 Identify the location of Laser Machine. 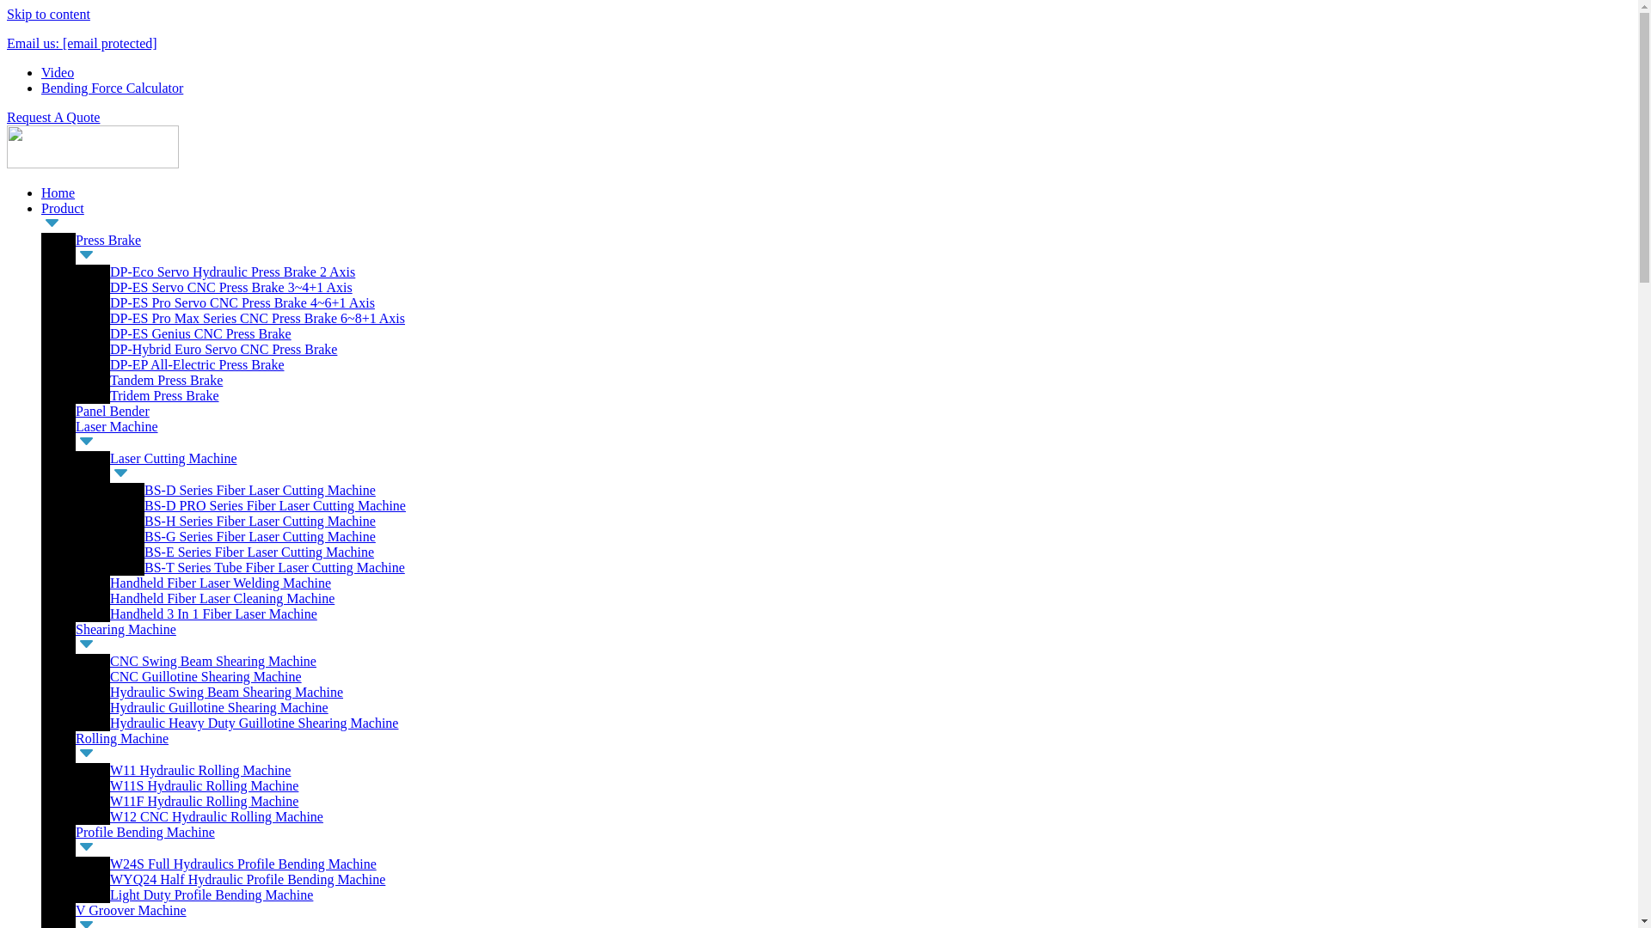
(117, 426).